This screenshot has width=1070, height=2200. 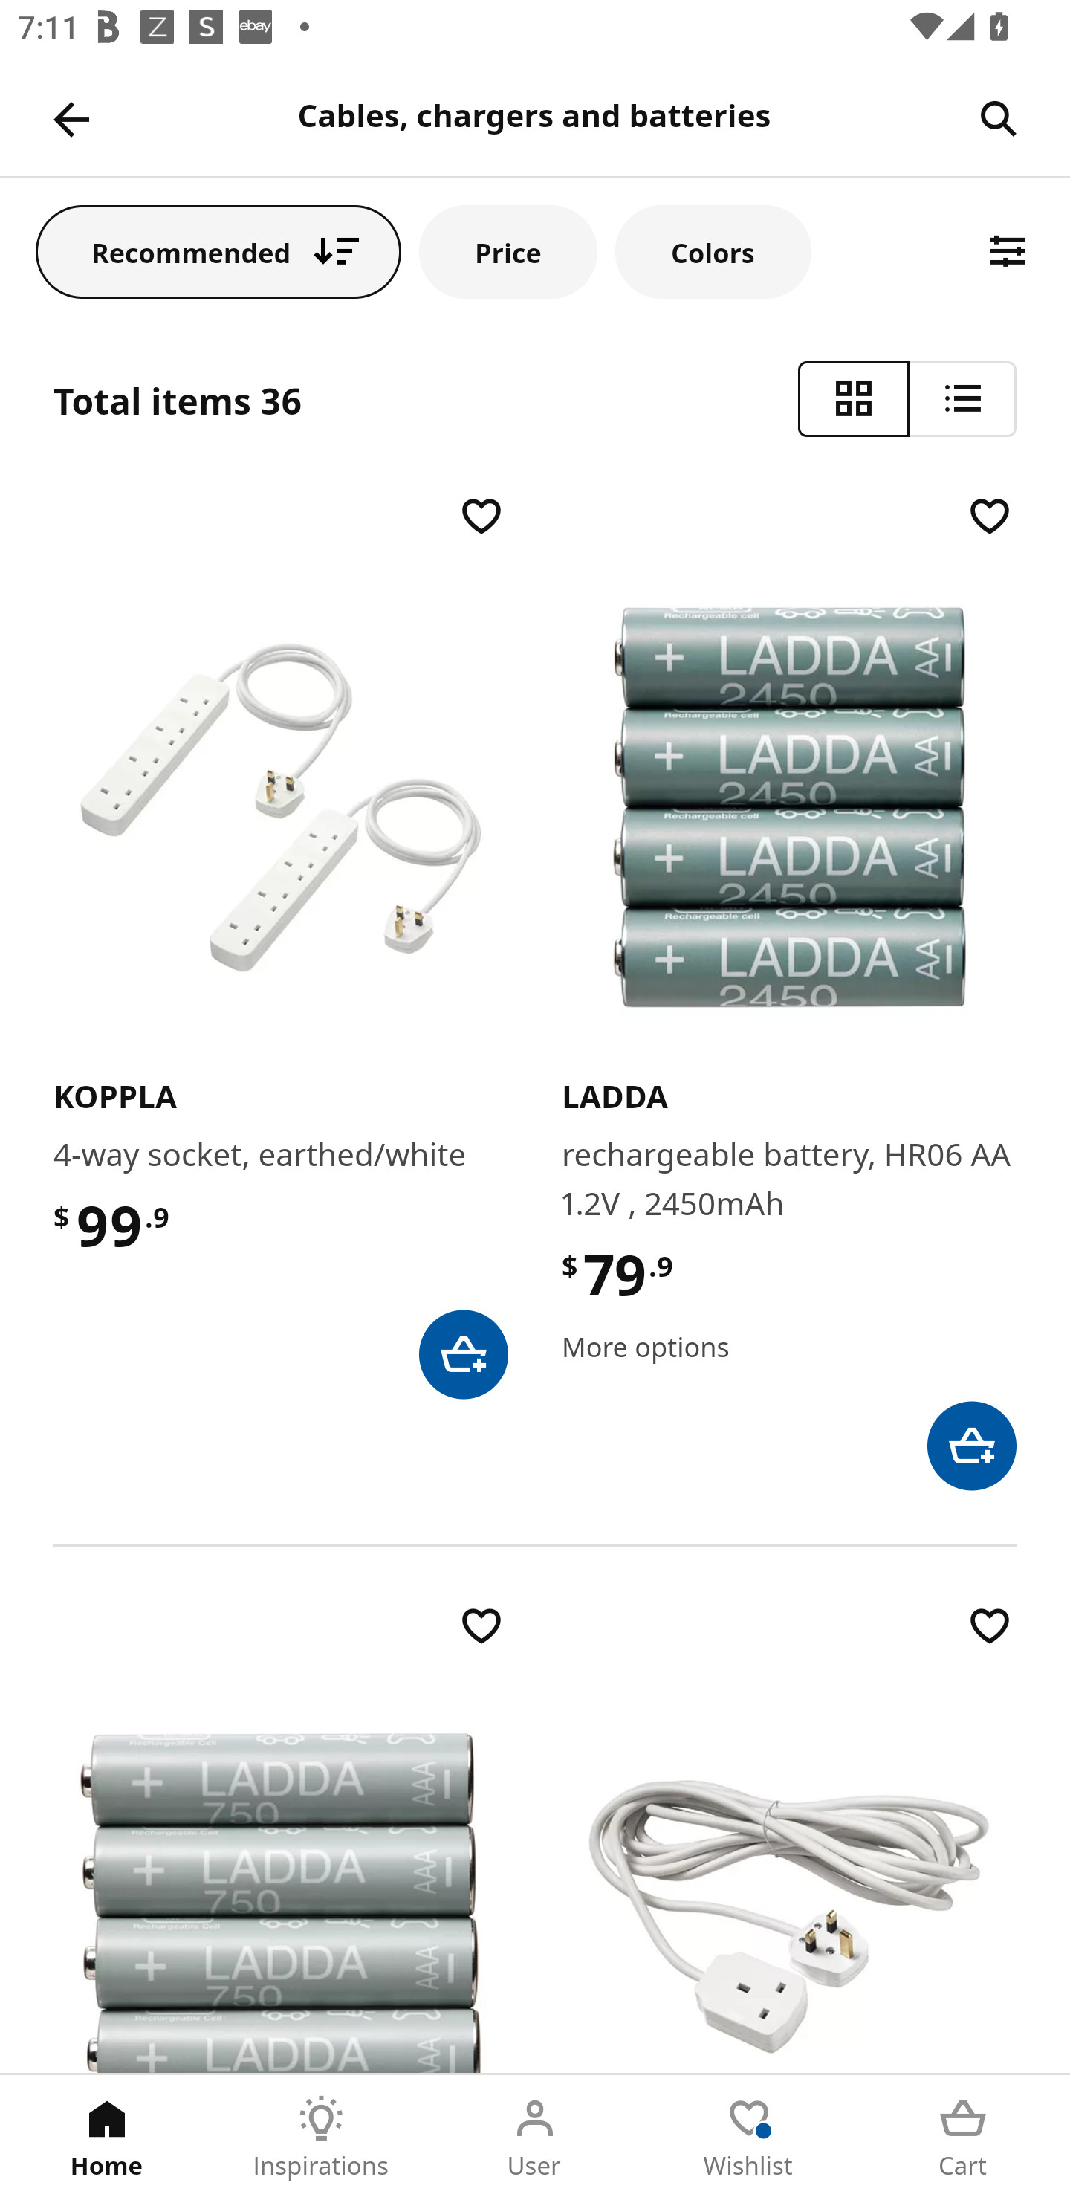 I want to click on Colors, so click(x=713, y=251).